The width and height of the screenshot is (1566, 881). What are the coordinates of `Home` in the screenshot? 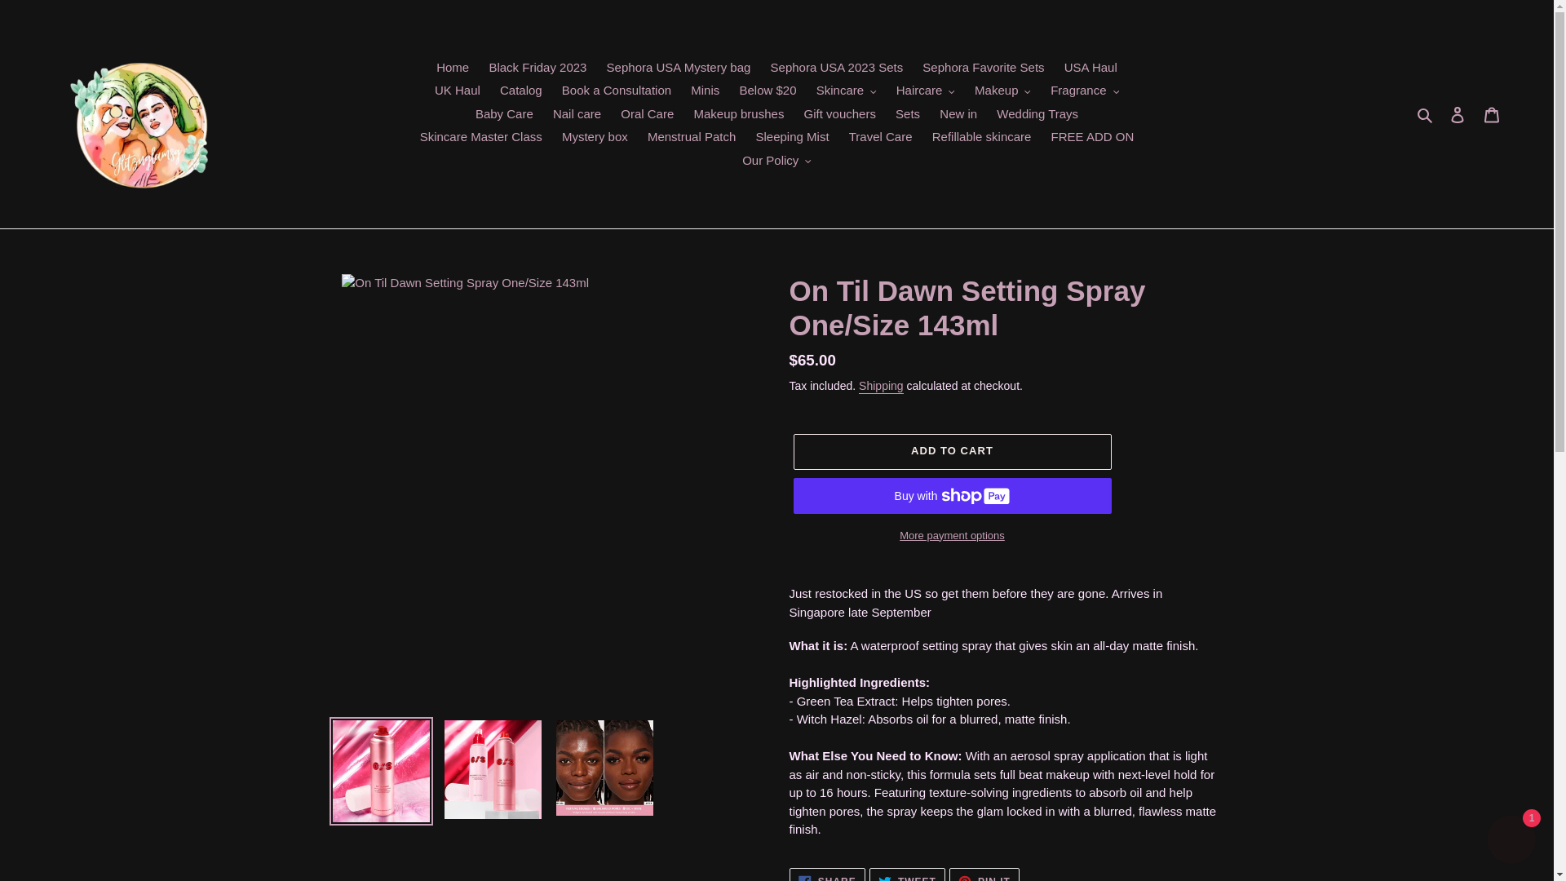 It's located at (452, 69).